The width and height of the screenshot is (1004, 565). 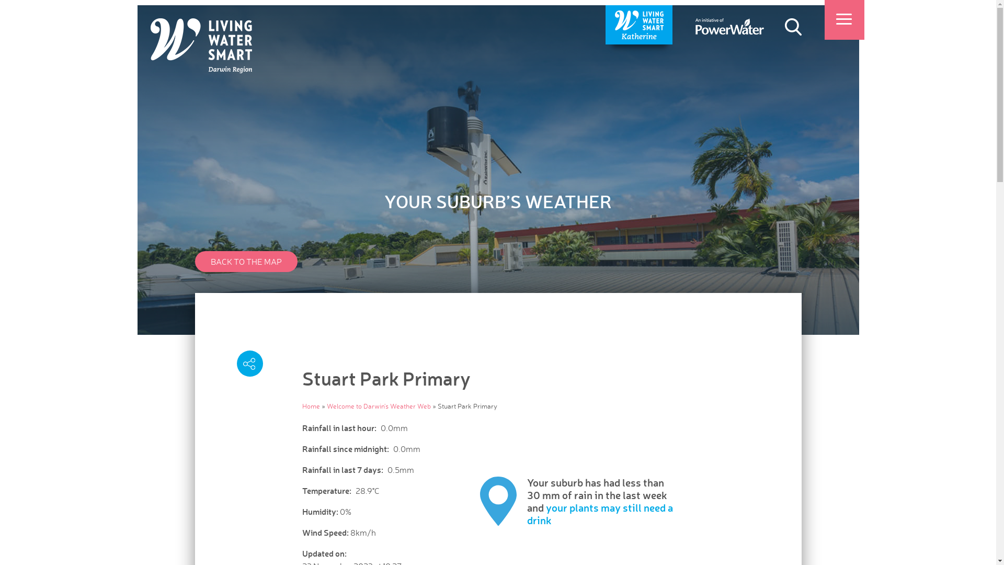 What do you see at coordinates (249, 364) in the screenshot?
I see `Share` at bounding box center [249, 364].